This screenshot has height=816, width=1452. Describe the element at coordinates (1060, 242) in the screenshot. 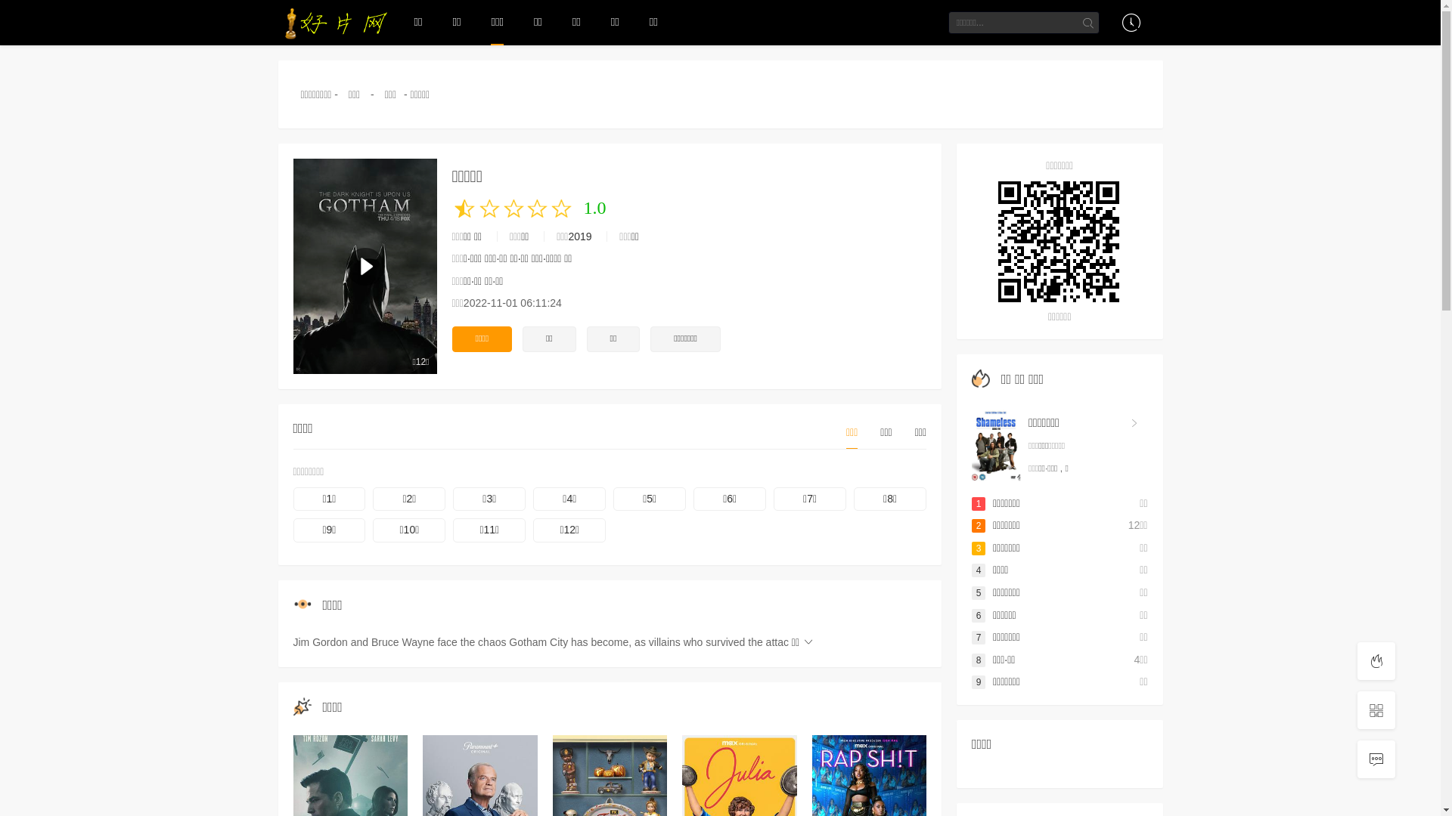

I see `https://www.1hpw.com/vode/122.html` at that location.